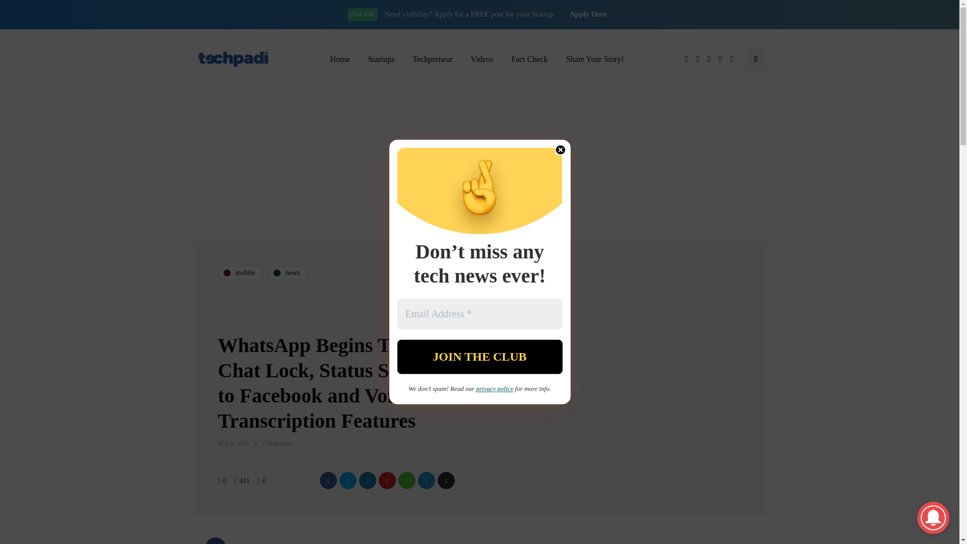  What do you see at coordinates (327, 481) in the screenshot?
I see `Share with Facebook` at bounding box center [327, 481].